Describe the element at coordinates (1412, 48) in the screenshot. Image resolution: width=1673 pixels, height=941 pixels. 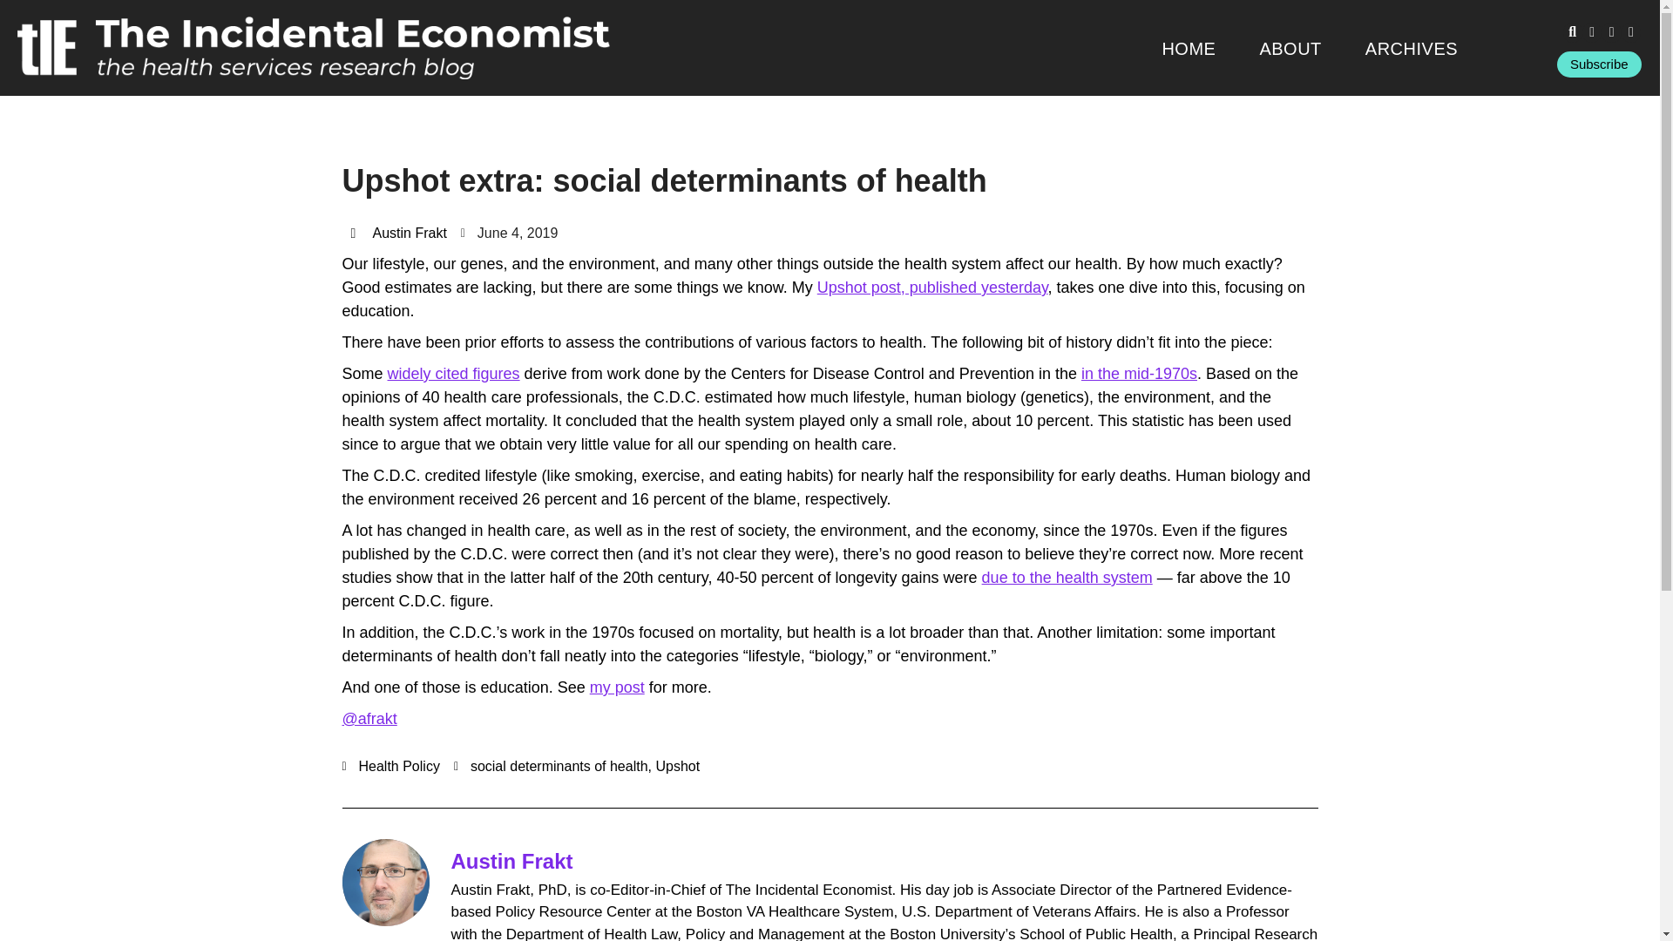
I see `ARCHIVES` at that location.